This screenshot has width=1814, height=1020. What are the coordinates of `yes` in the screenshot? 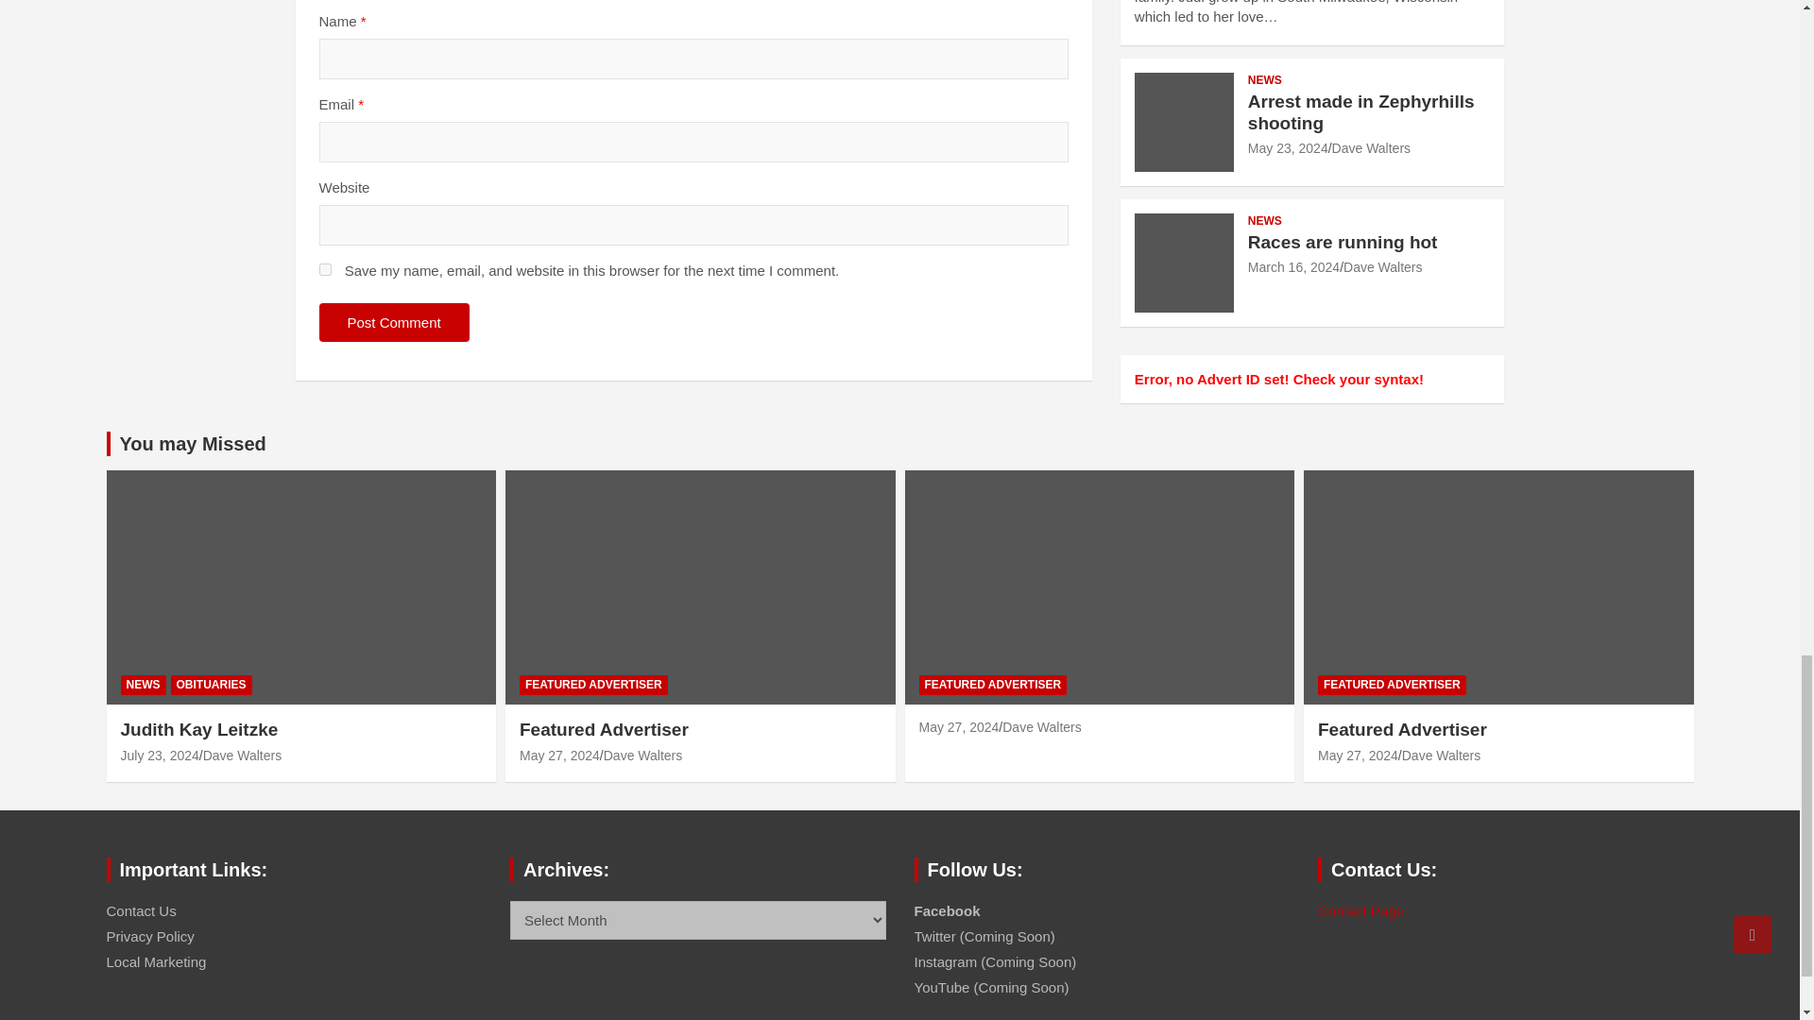 It's located at (325, 268).